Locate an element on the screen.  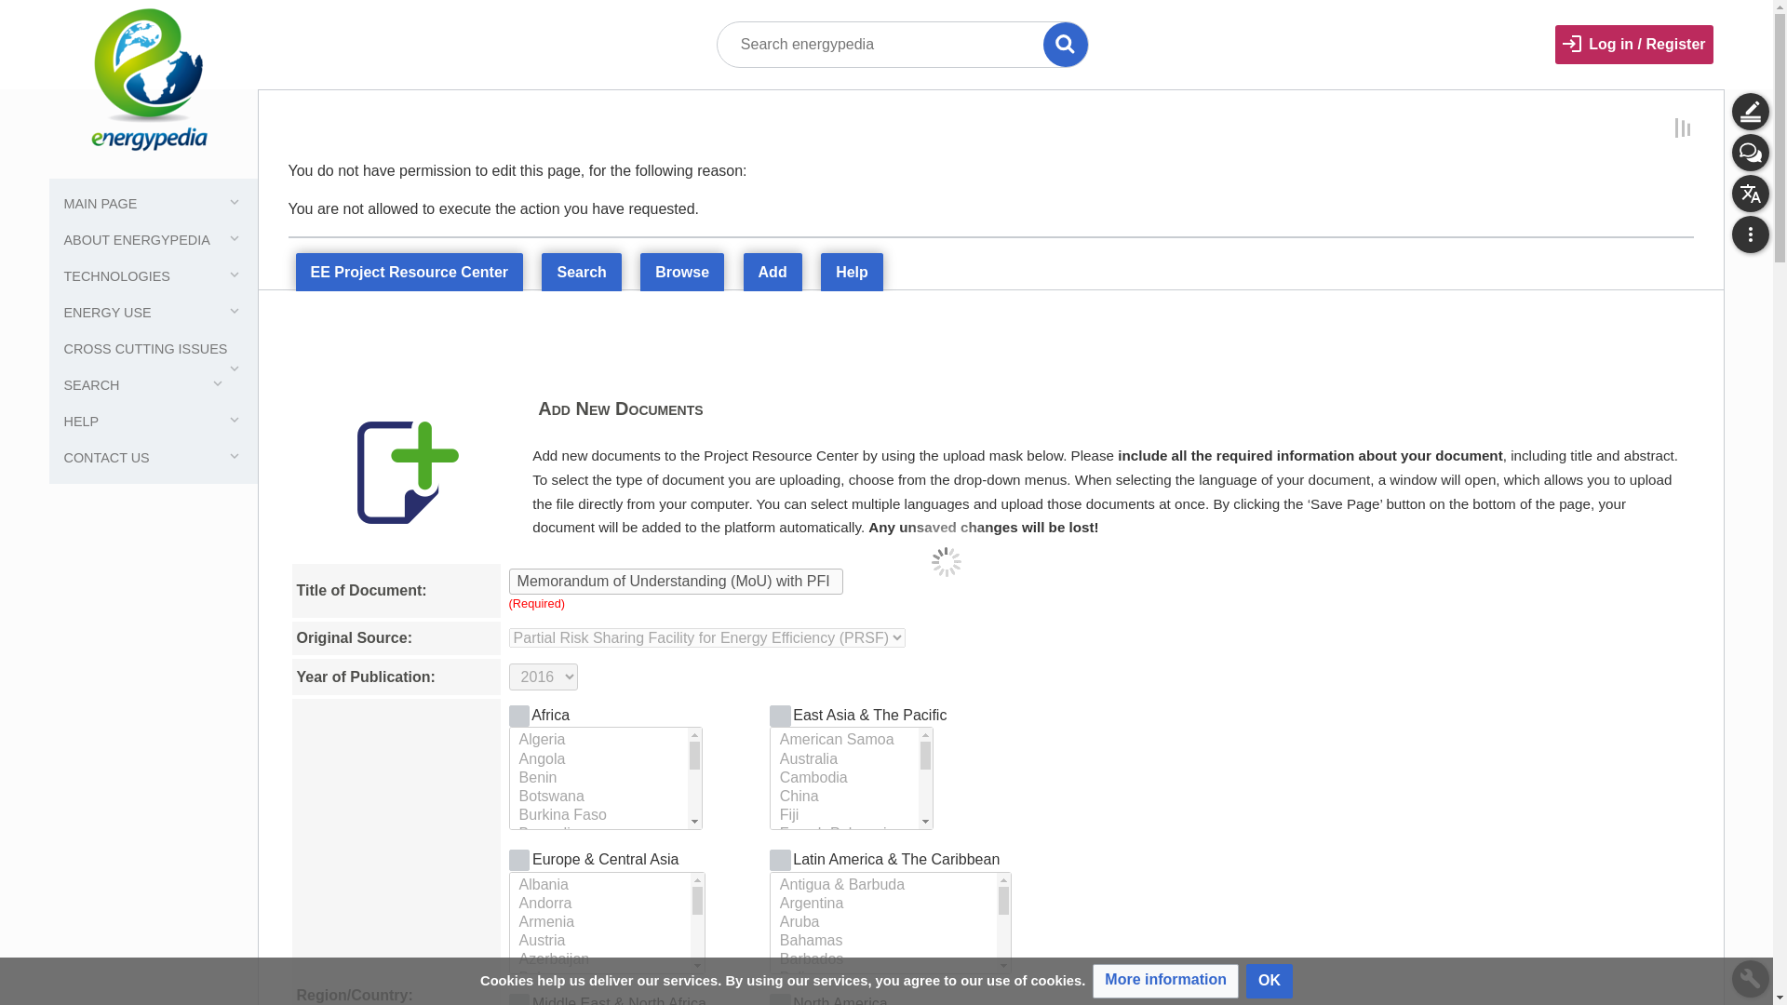
EE Project Resource Center is located at coordinates (410, 274).